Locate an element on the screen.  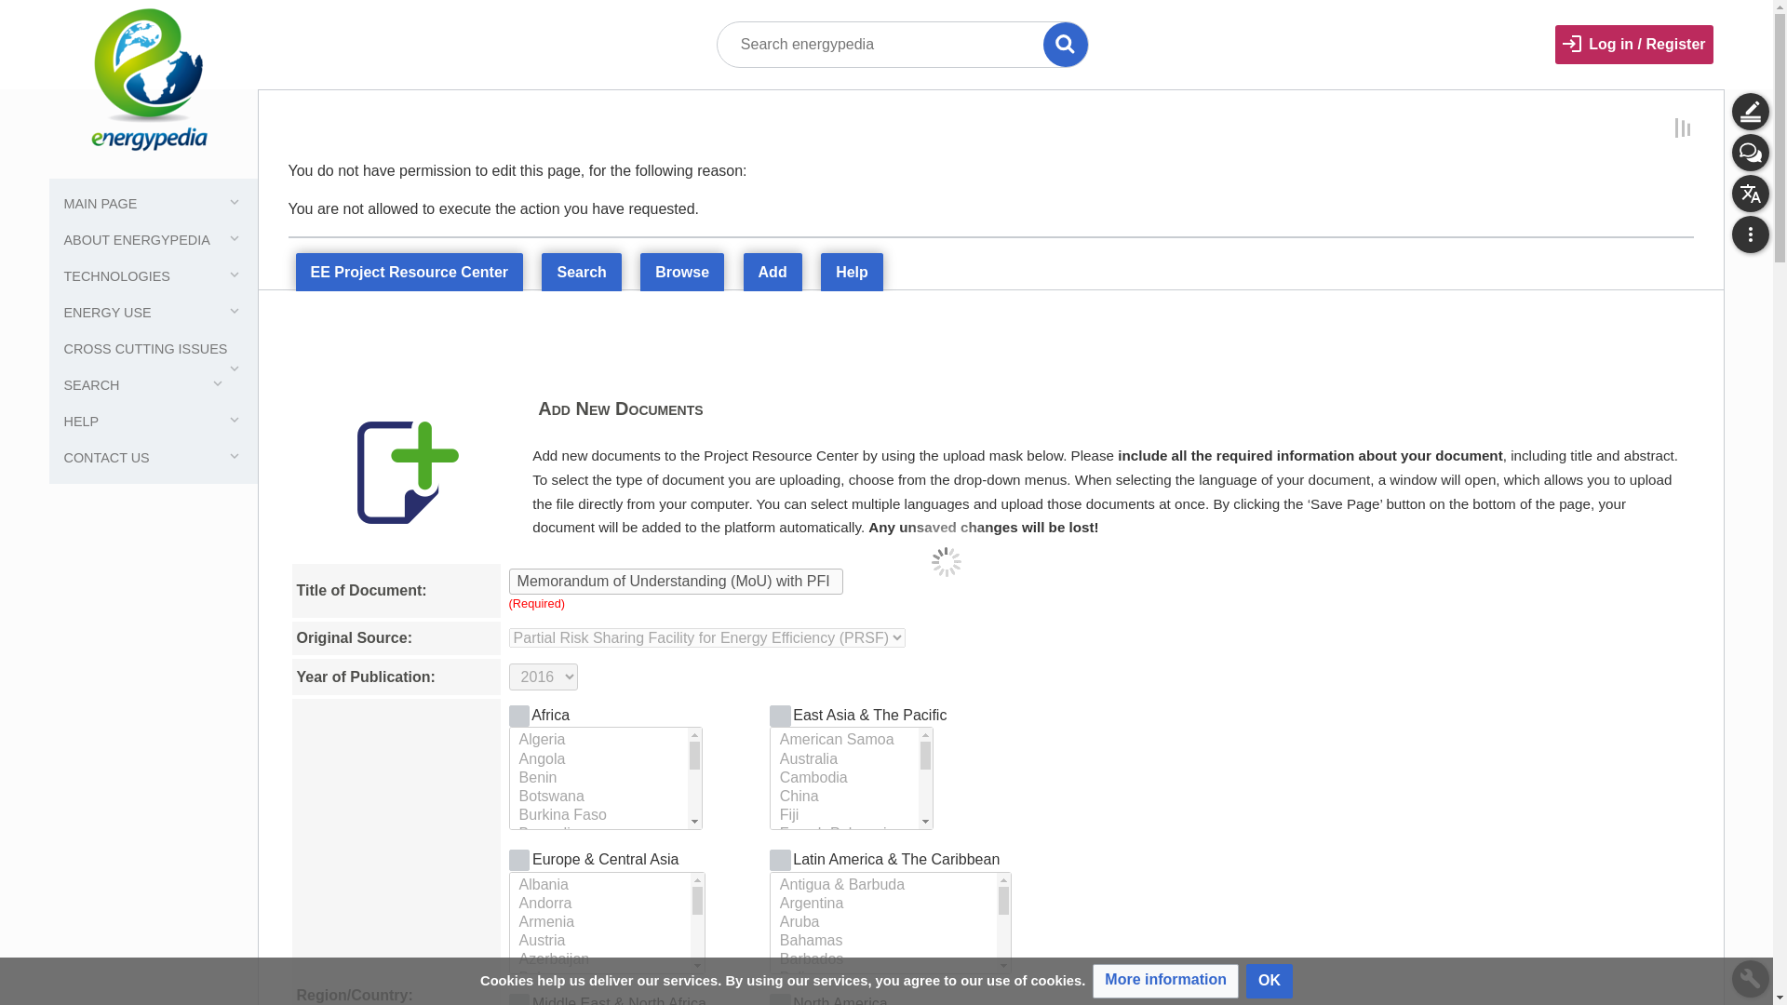
EE Project Resource Center is located at coordinates (410, 274).